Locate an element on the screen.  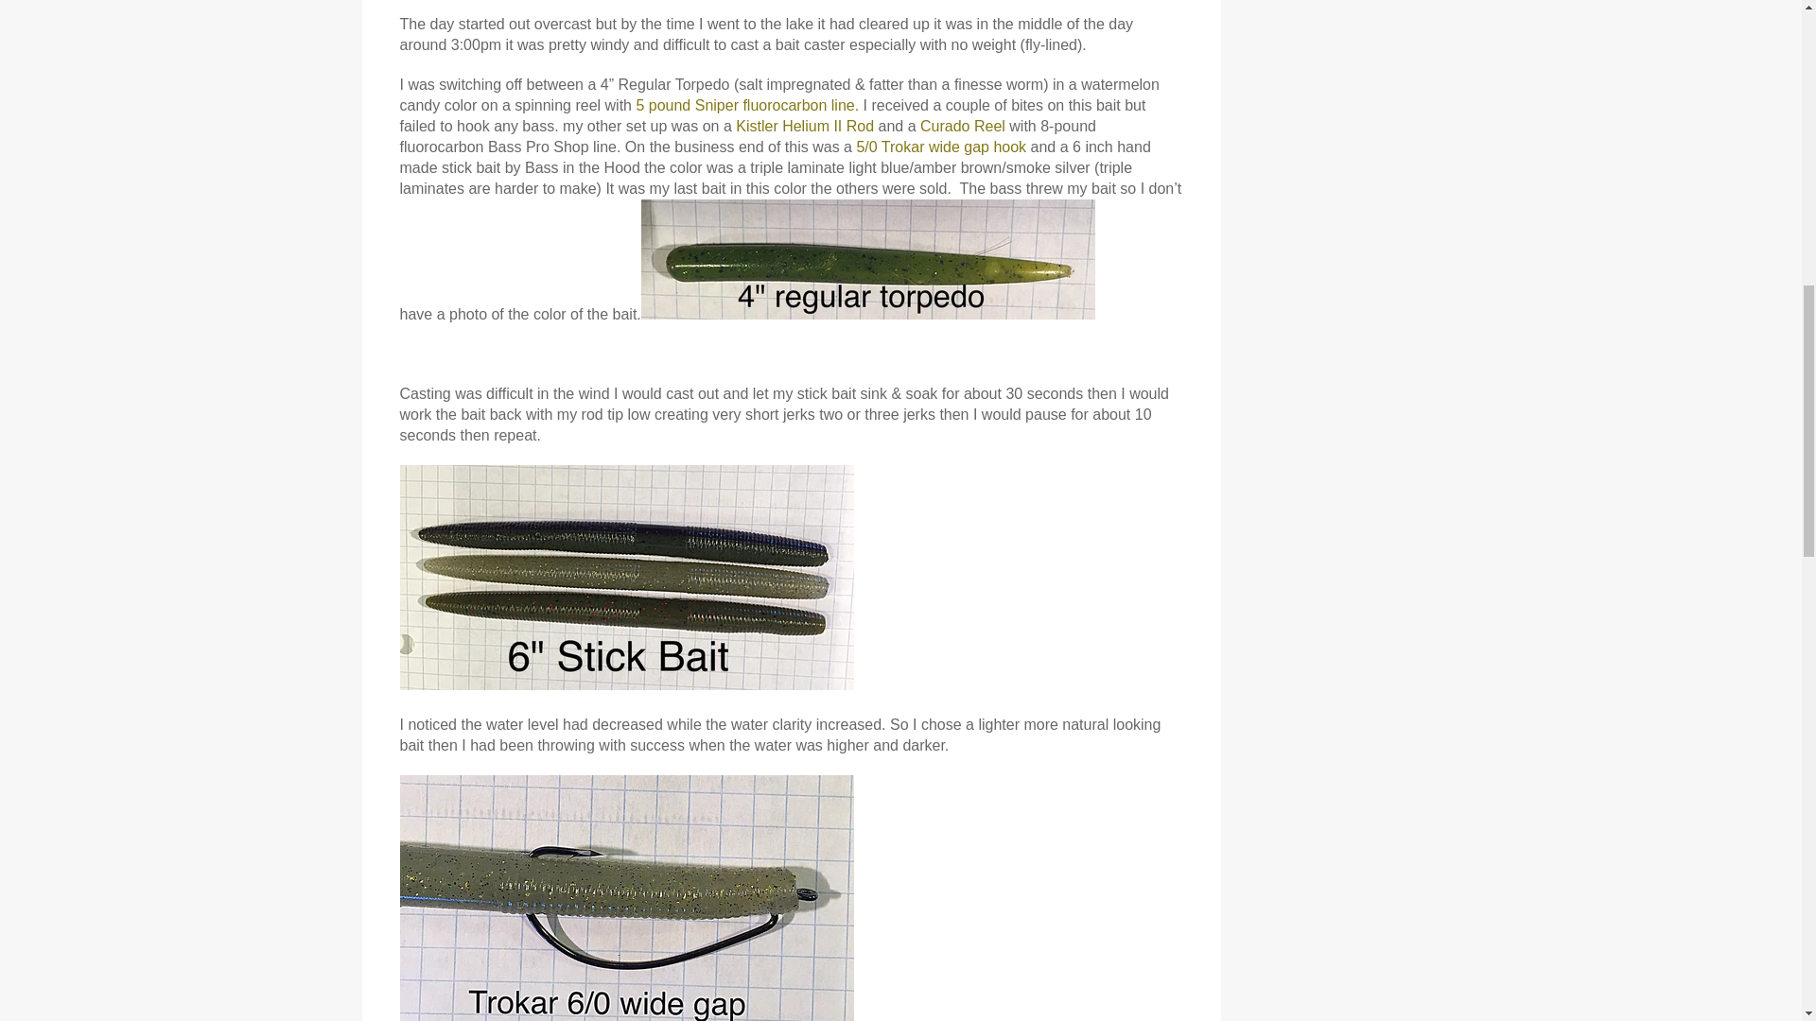
Kistler Helium II Rod is located at coordinates (804, 126).